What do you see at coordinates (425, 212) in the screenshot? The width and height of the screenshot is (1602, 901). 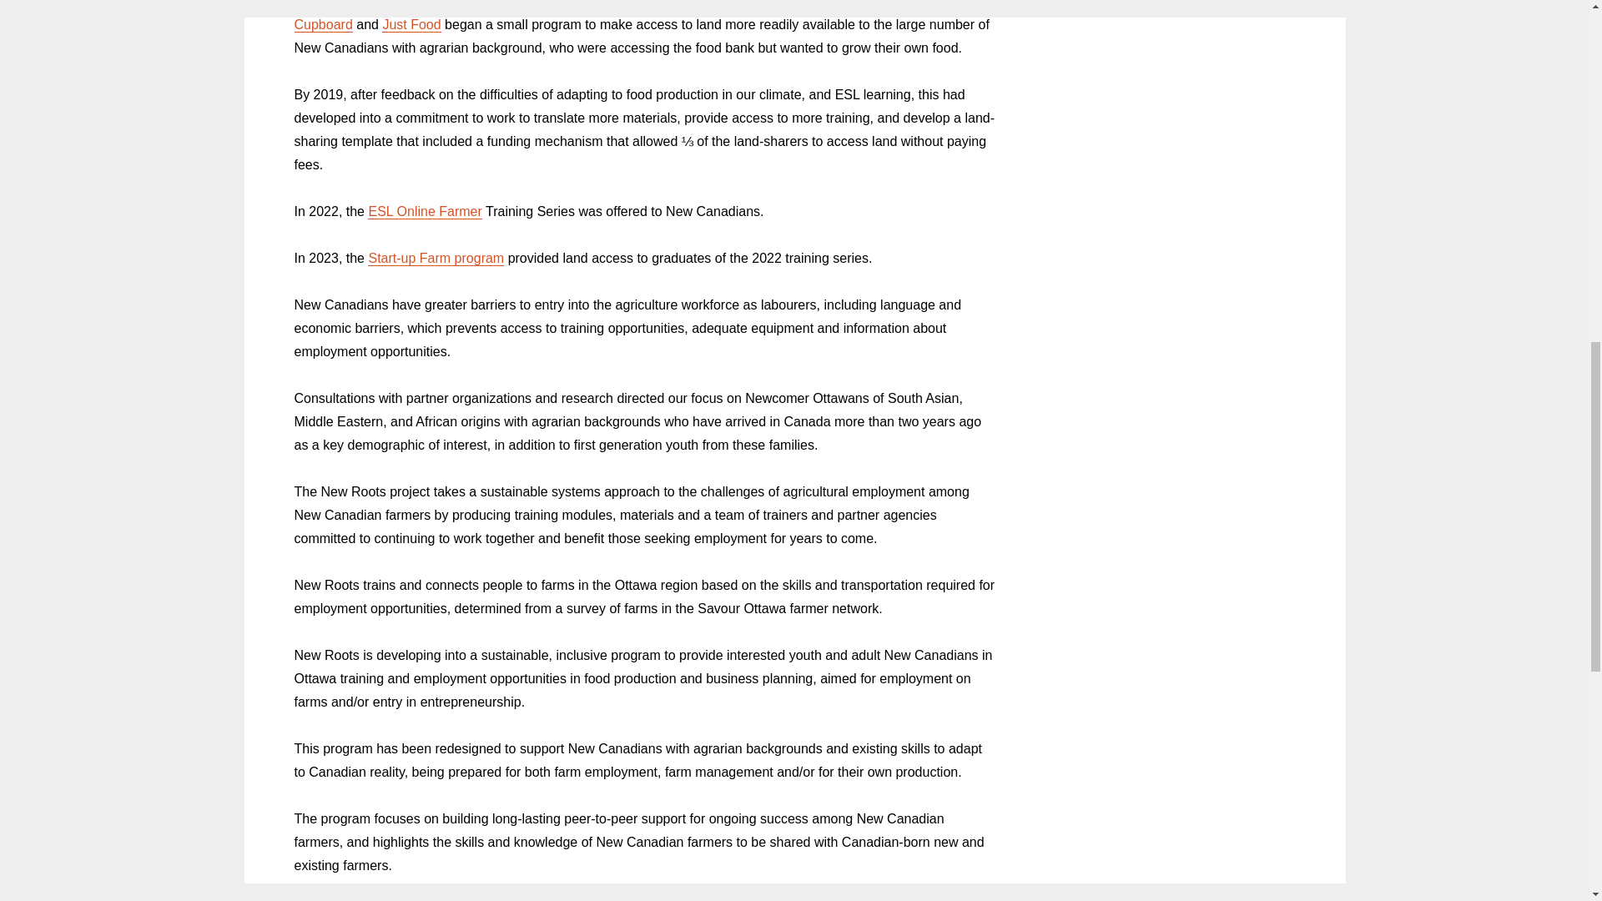 I see `ESL Online Farmer` at bounding box center [425, 212].